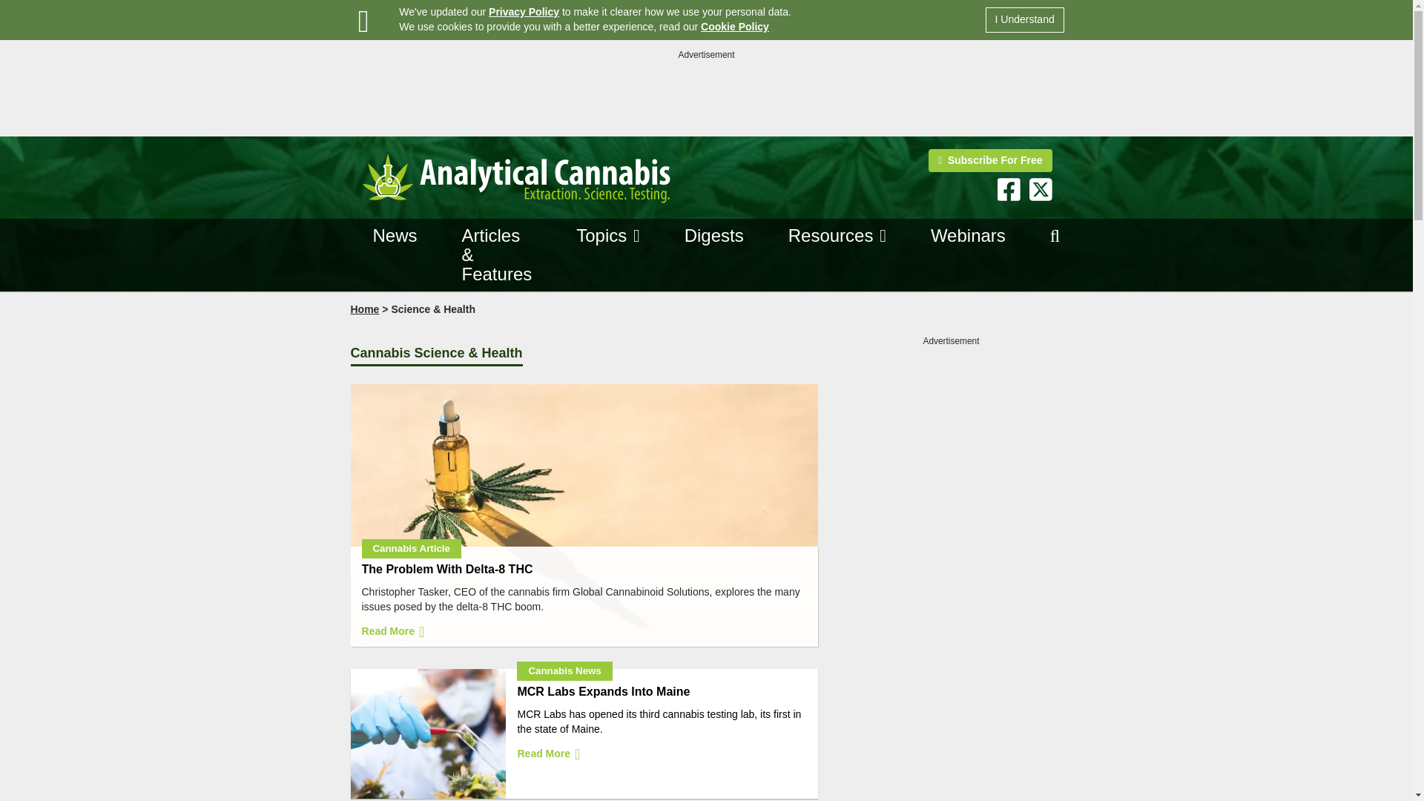 Image resolution: width=1424 pixels, height=801 pixels. Describe the element at coordinates (395, 236) in the screenshot. I see `News` at that location.